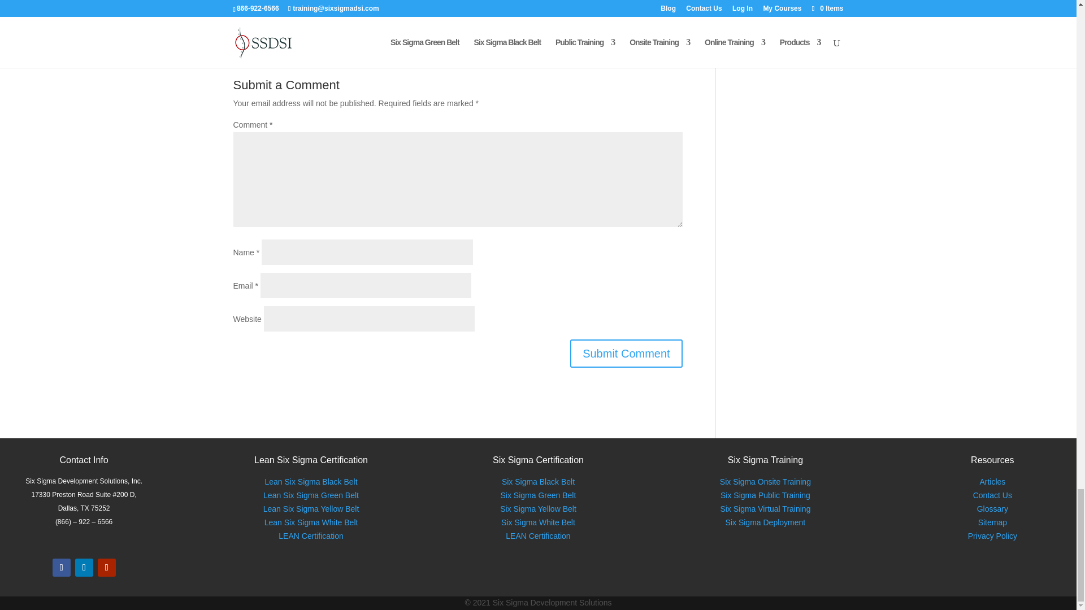 Image resolution: width=1085 pixels, height=610 pixels. Describe the element at coordinates (626, 354) in the screenshot. I see `Submit Comment` at that location.